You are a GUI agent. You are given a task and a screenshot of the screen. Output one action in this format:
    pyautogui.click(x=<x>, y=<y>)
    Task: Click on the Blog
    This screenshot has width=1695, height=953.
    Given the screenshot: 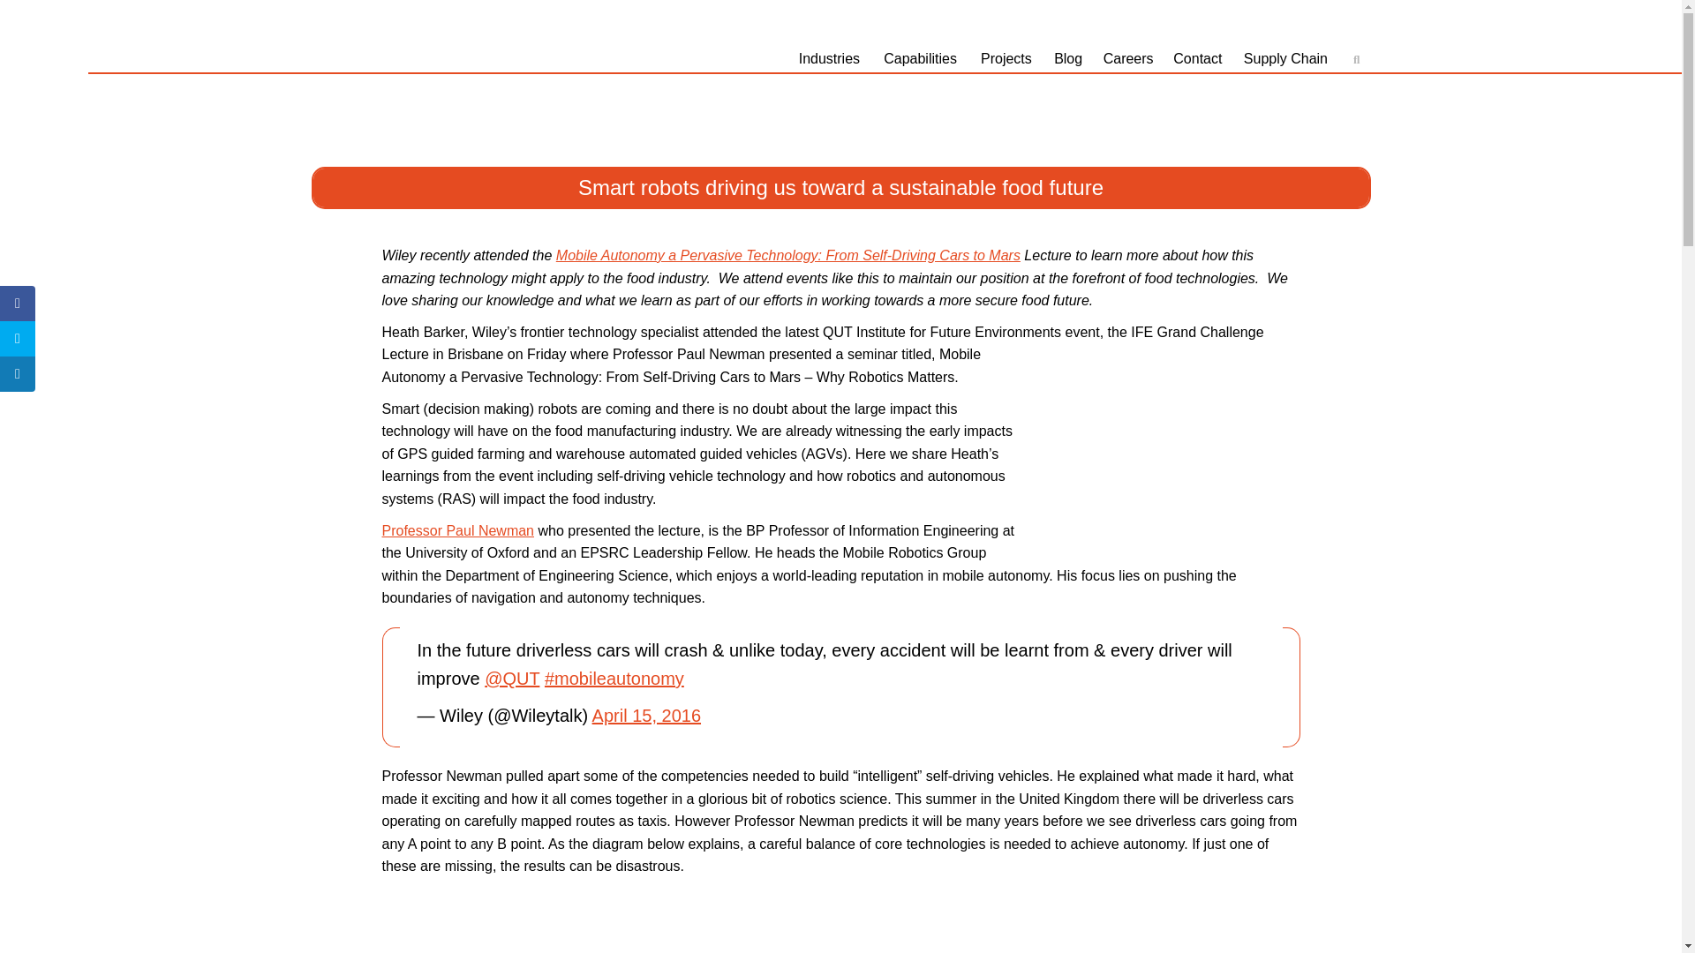 What is the action you would take?
    pyautogui.click(x=1070, y=58)
    